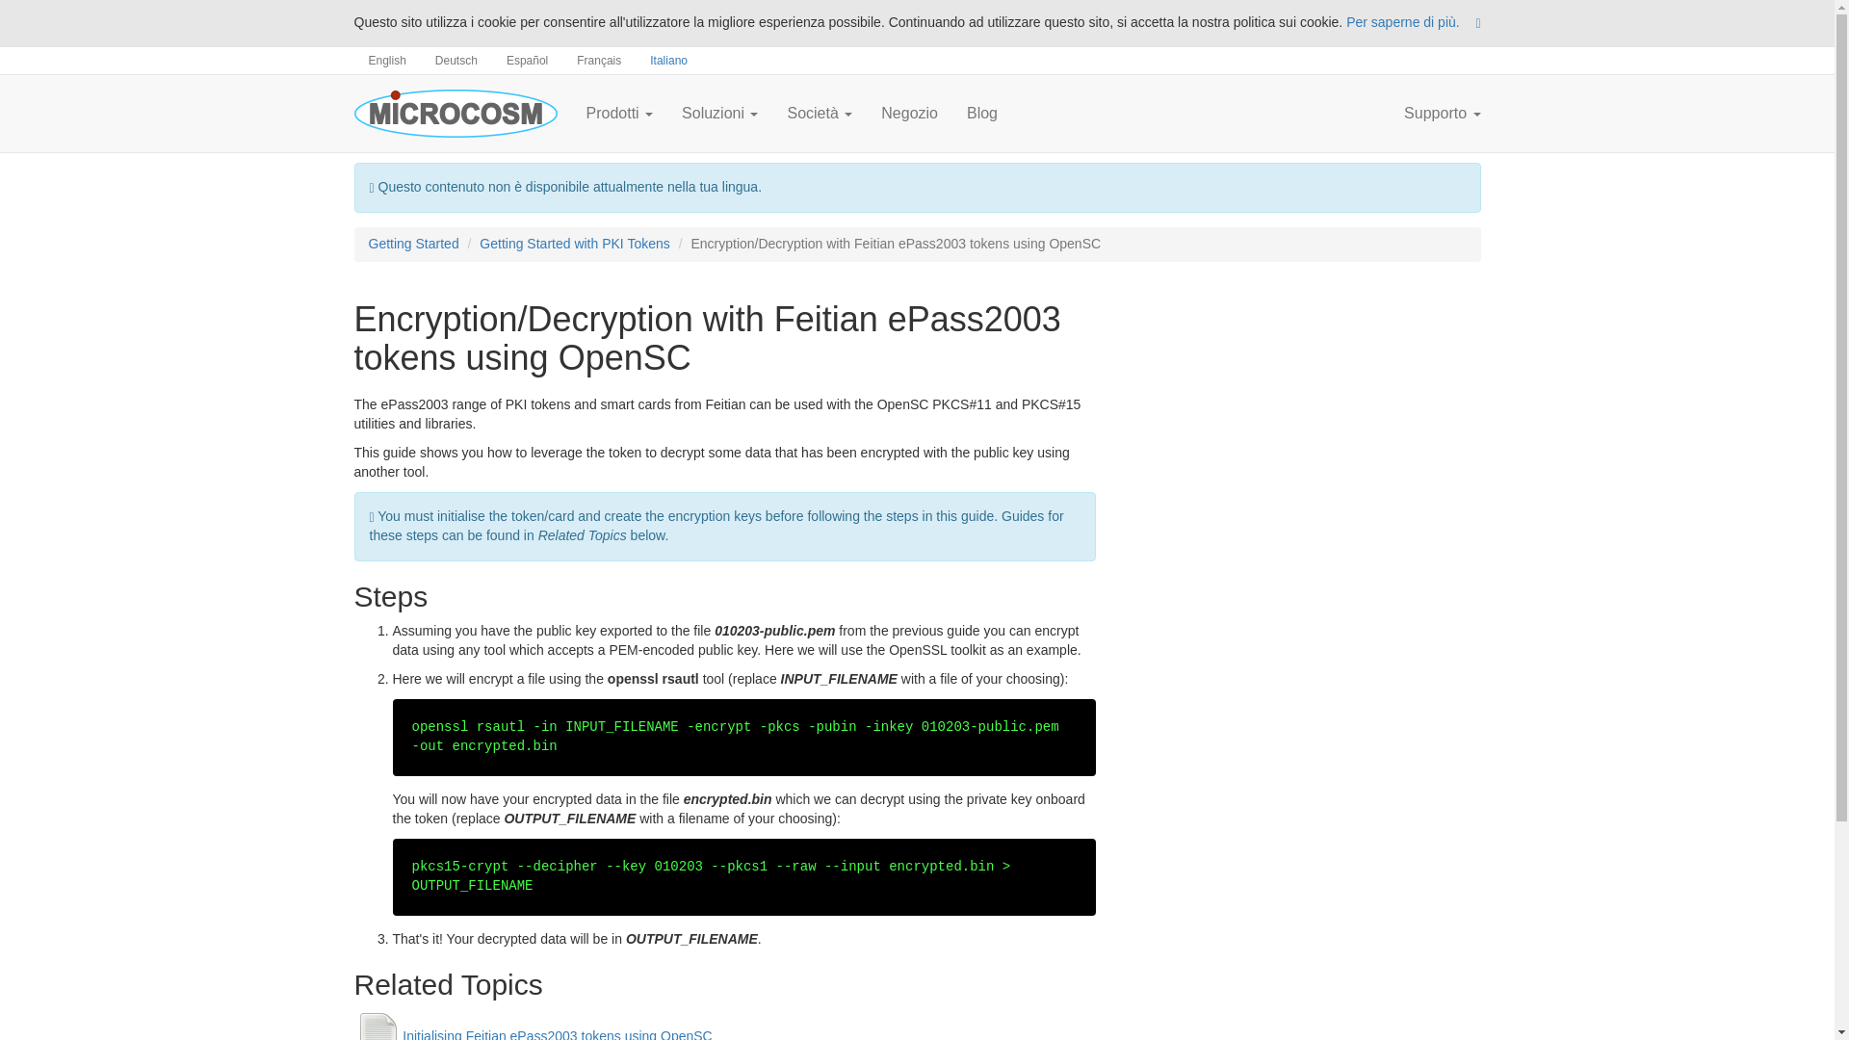 The image size is (1849, 1040). What do you see at coordinates (668, 60) in the screenshot?
I see `Italiano` at bounding box center [668, 60].